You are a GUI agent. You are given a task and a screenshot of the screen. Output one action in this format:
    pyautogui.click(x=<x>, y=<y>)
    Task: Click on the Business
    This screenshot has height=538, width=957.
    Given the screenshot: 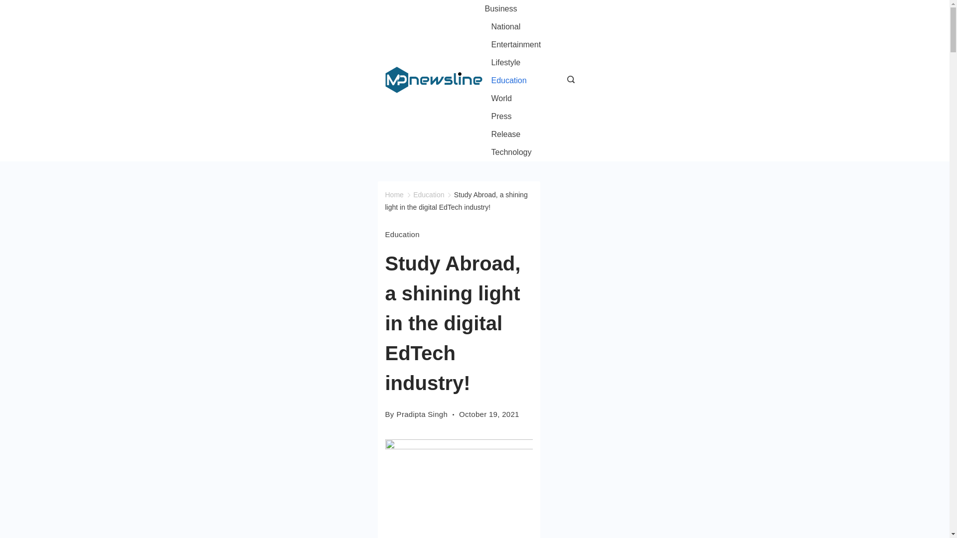 What is the action you would take?
    pyautogui.click(x=503, y=9)
    